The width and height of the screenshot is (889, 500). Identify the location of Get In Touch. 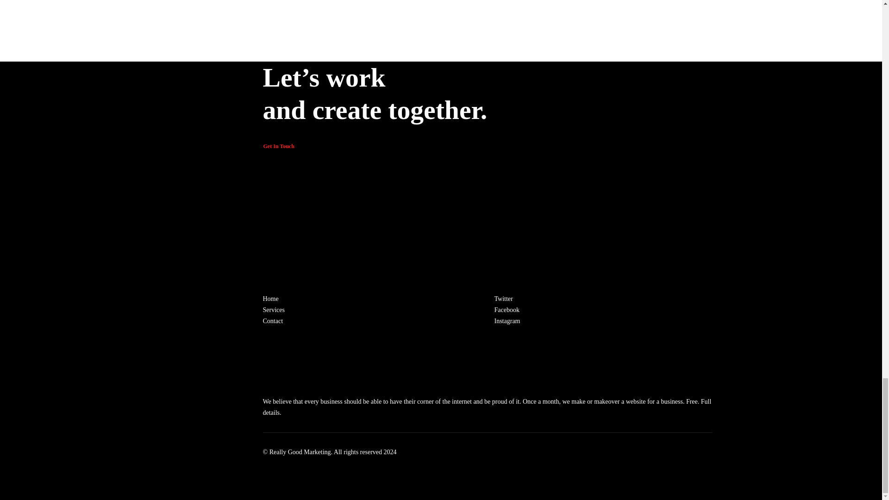
(279, 147).